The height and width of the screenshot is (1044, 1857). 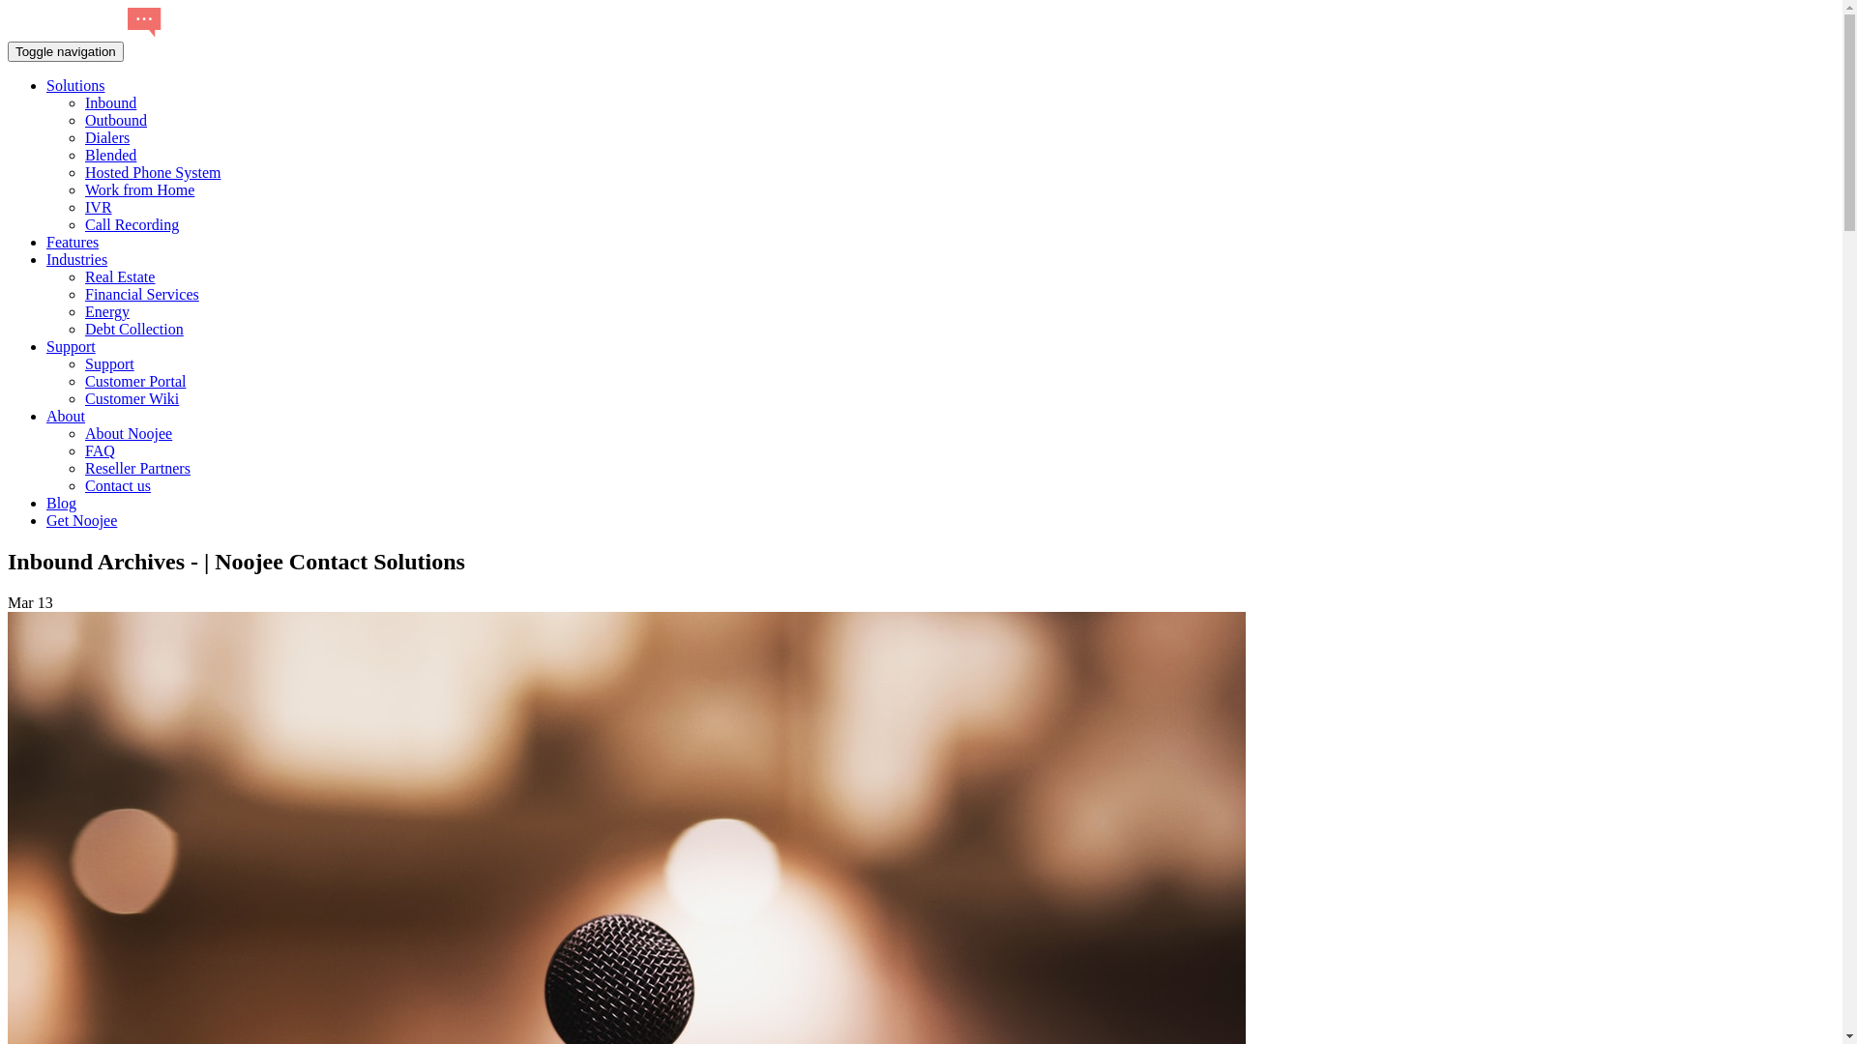 I want to click on Inbound, so click(x=110, y=102).